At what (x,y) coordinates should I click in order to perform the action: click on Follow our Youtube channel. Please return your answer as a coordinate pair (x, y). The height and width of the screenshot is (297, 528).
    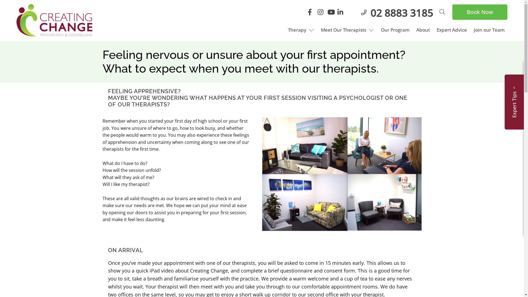
    Looking at the image, I should click on (332, 13).